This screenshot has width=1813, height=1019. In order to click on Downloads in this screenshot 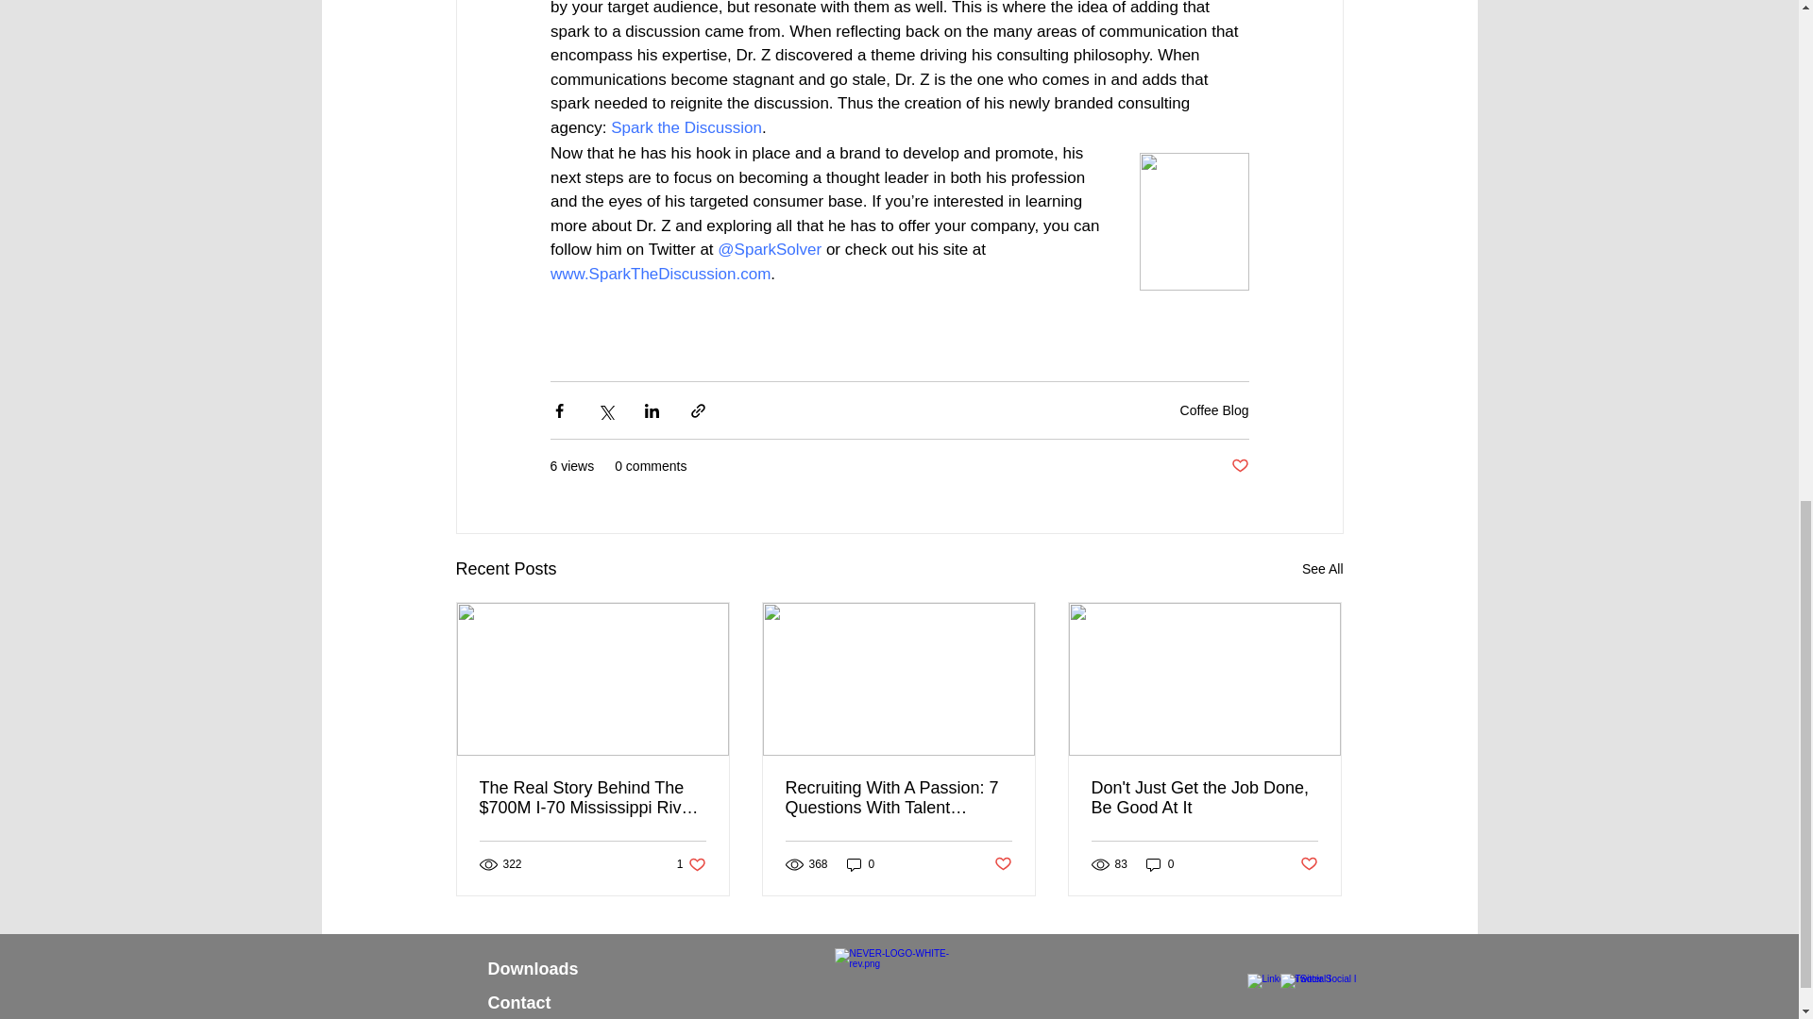, I will do `click(533, 968)`.